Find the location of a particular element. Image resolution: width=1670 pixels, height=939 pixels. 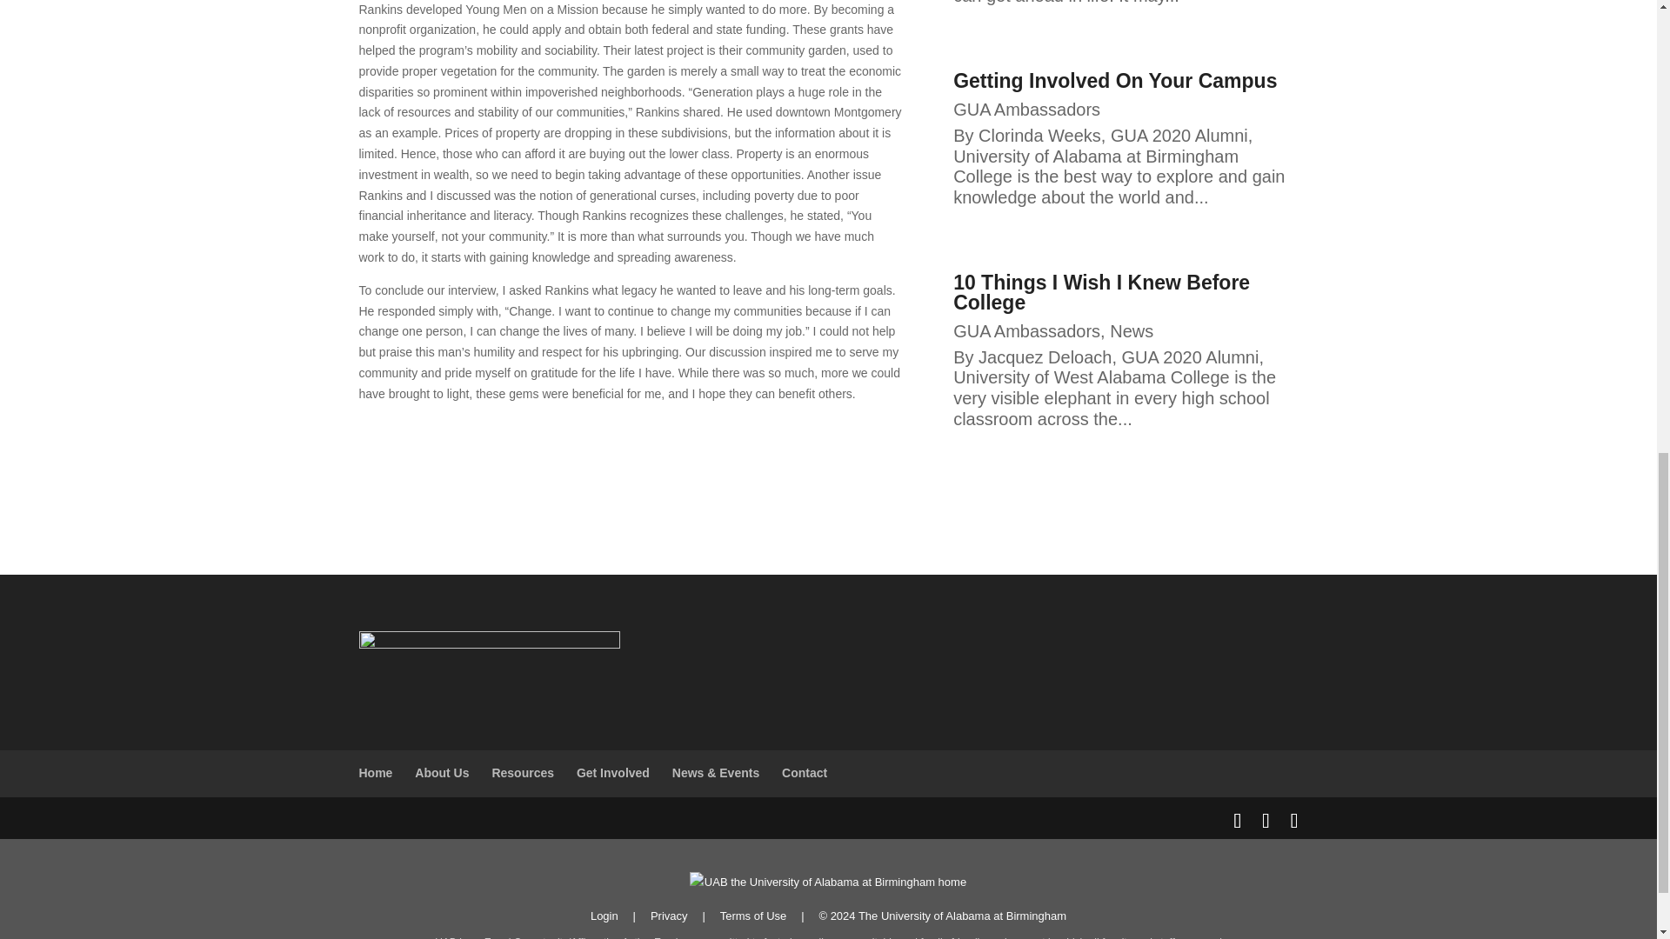

GUA Ambassadors is located at coordinates (1026, 331).